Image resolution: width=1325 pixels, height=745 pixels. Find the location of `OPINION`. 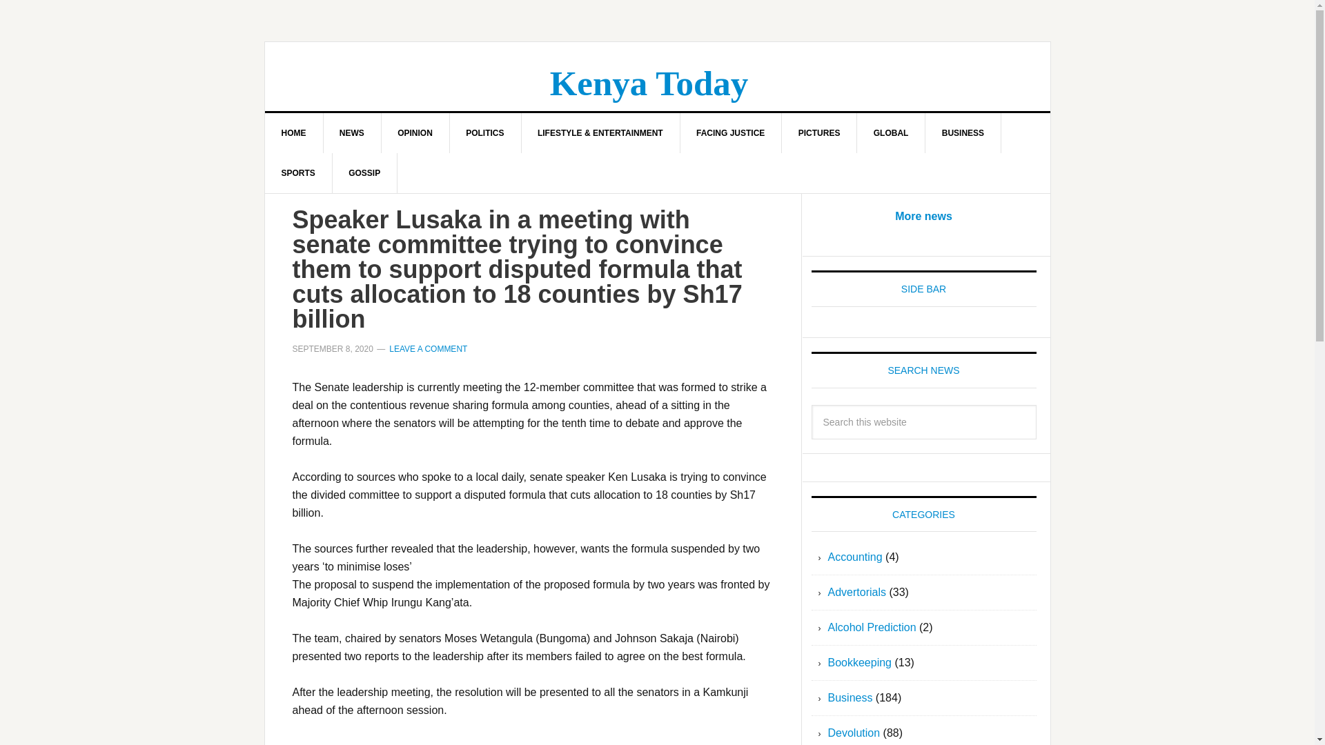

OPINION is located at coordinates (415, 133).